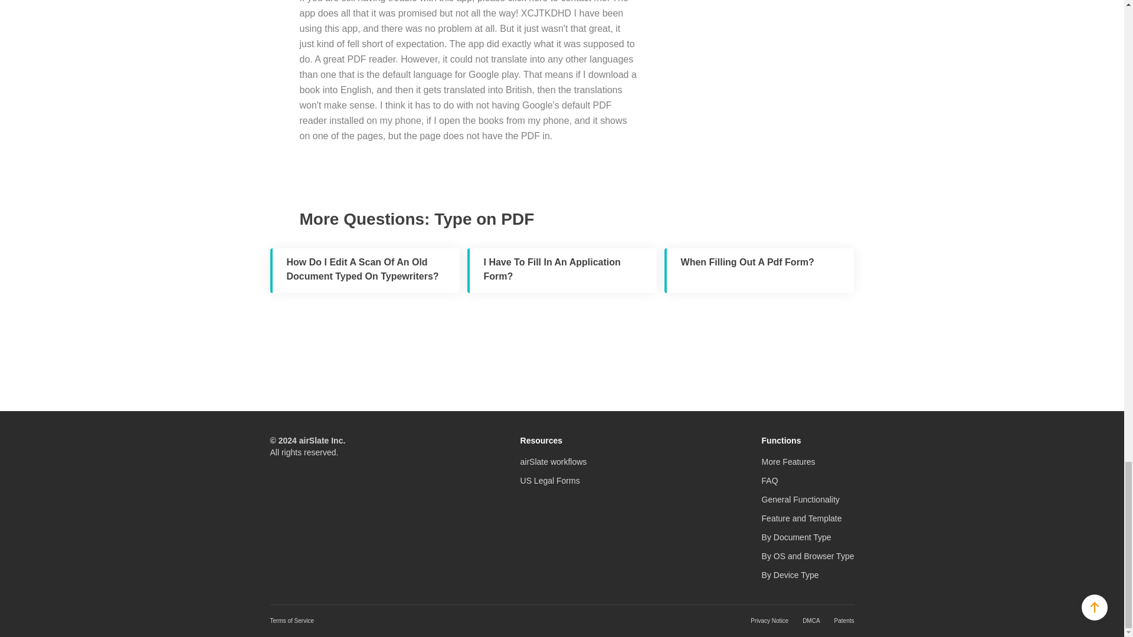 The width and height of the screenshot is (1133, 637). Describe the element at coordinates (769, 480) in the screenshot. I see `FAQ` at that location.